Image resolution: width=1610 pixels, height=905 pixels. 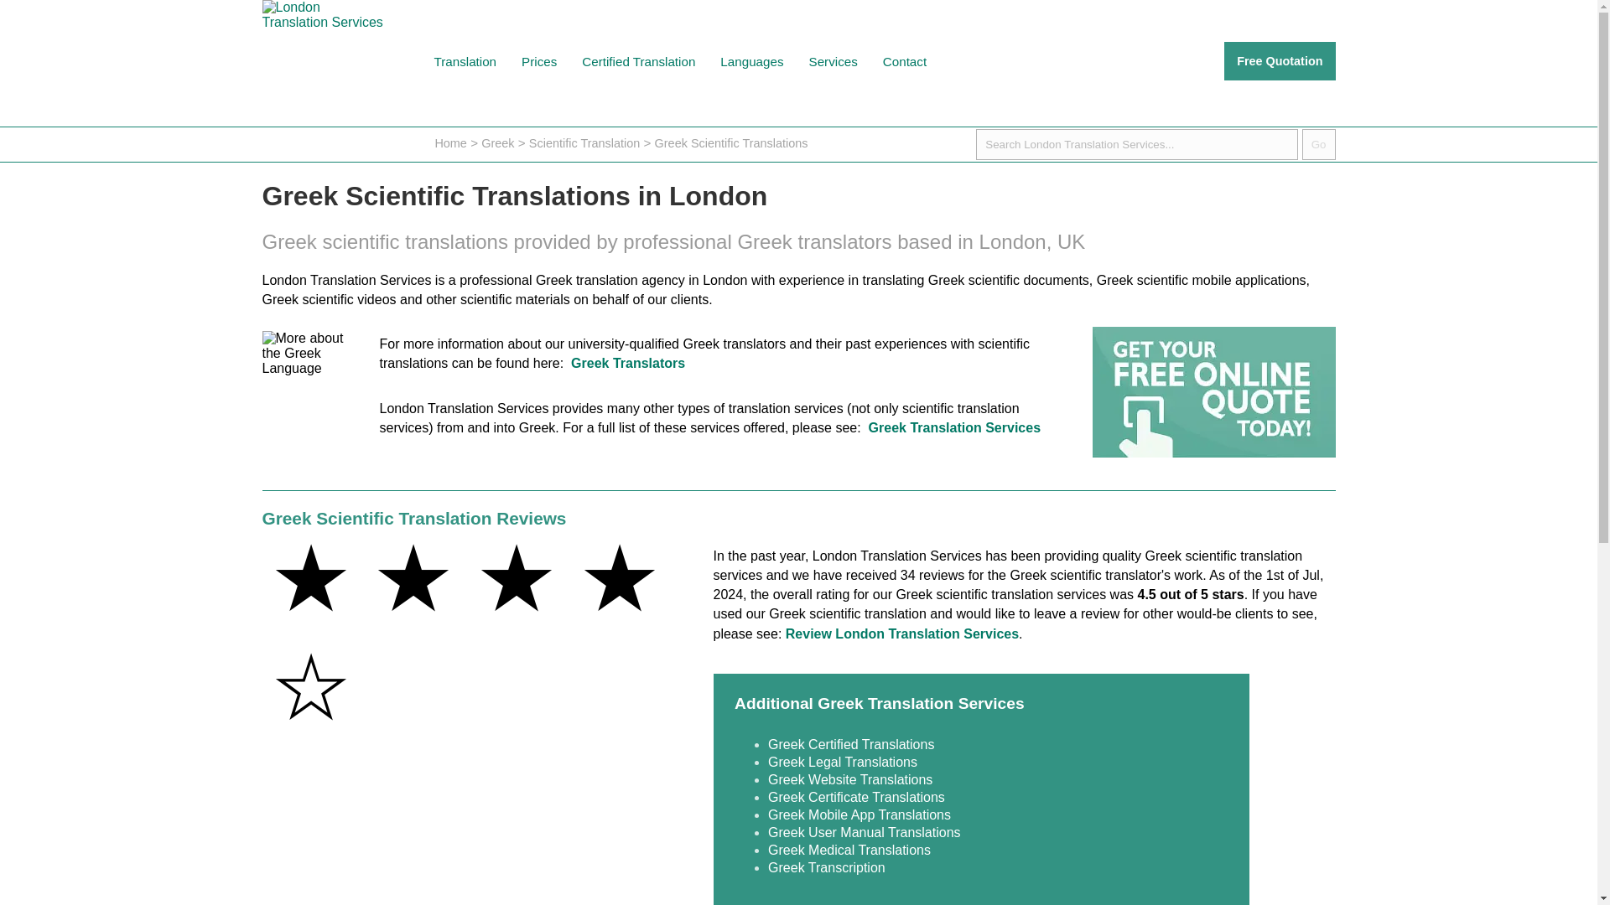 What do you see at coordinates (639, 61) in the screenshot?
I see `Certified Translation` at bounding box center [639, 61].